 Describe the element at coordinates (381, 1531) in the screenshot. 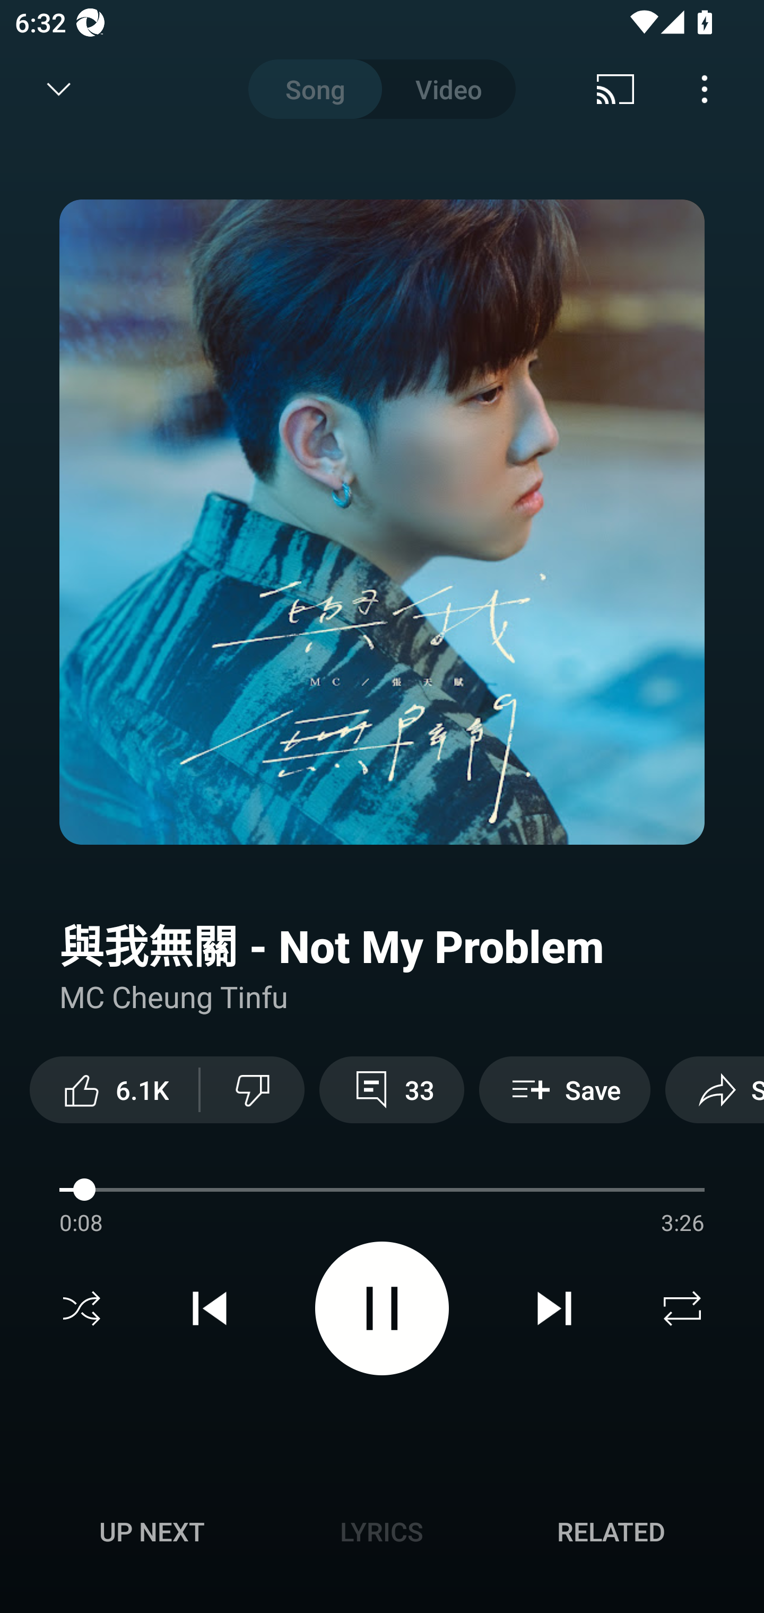

I see `Lyrics LYRICS` at that location.